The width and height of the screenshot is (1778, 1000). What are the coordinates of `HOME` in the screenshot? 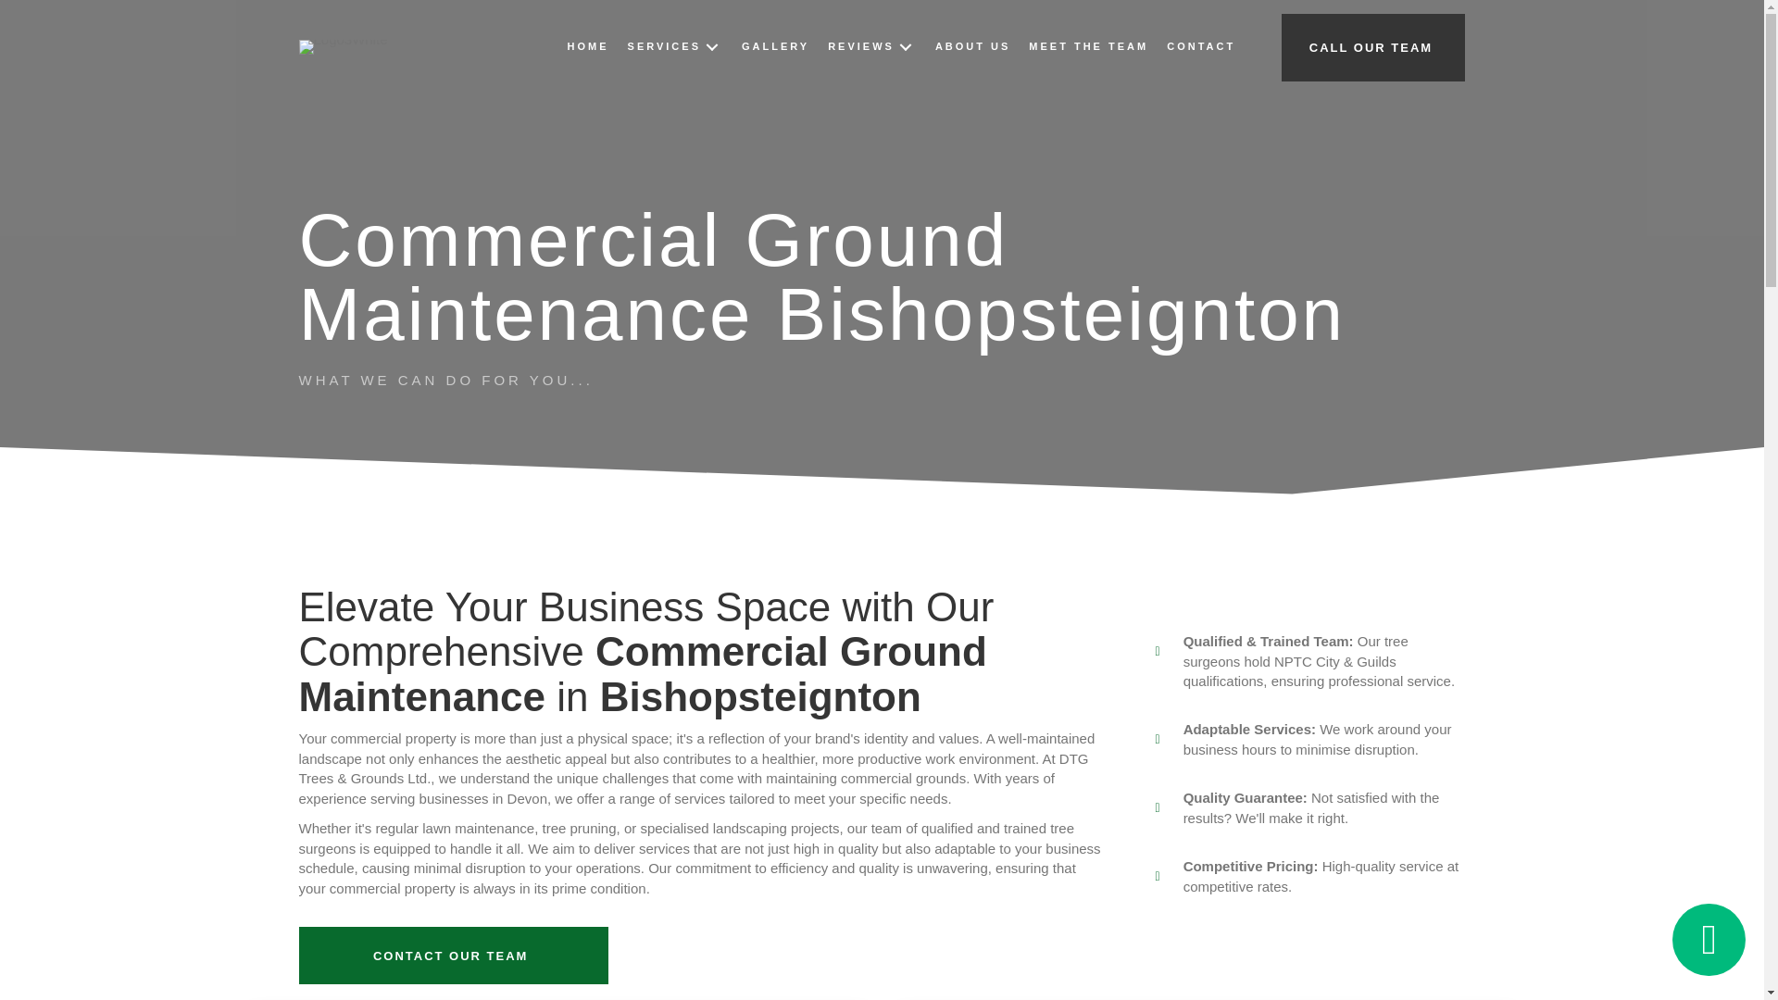 It's located at (588, 46).